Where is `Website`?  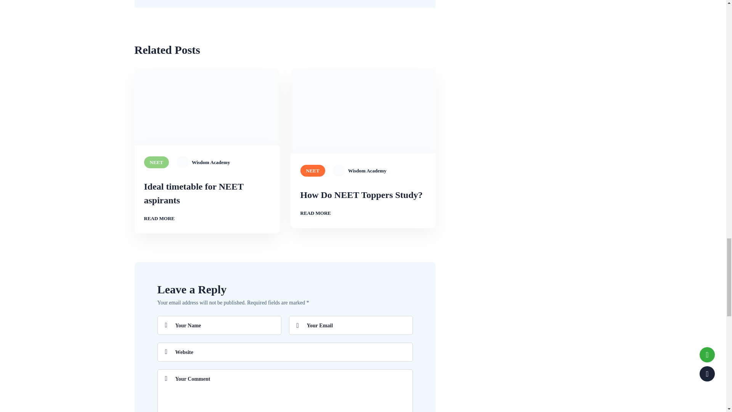
Website is located at coordinates (285, 352).